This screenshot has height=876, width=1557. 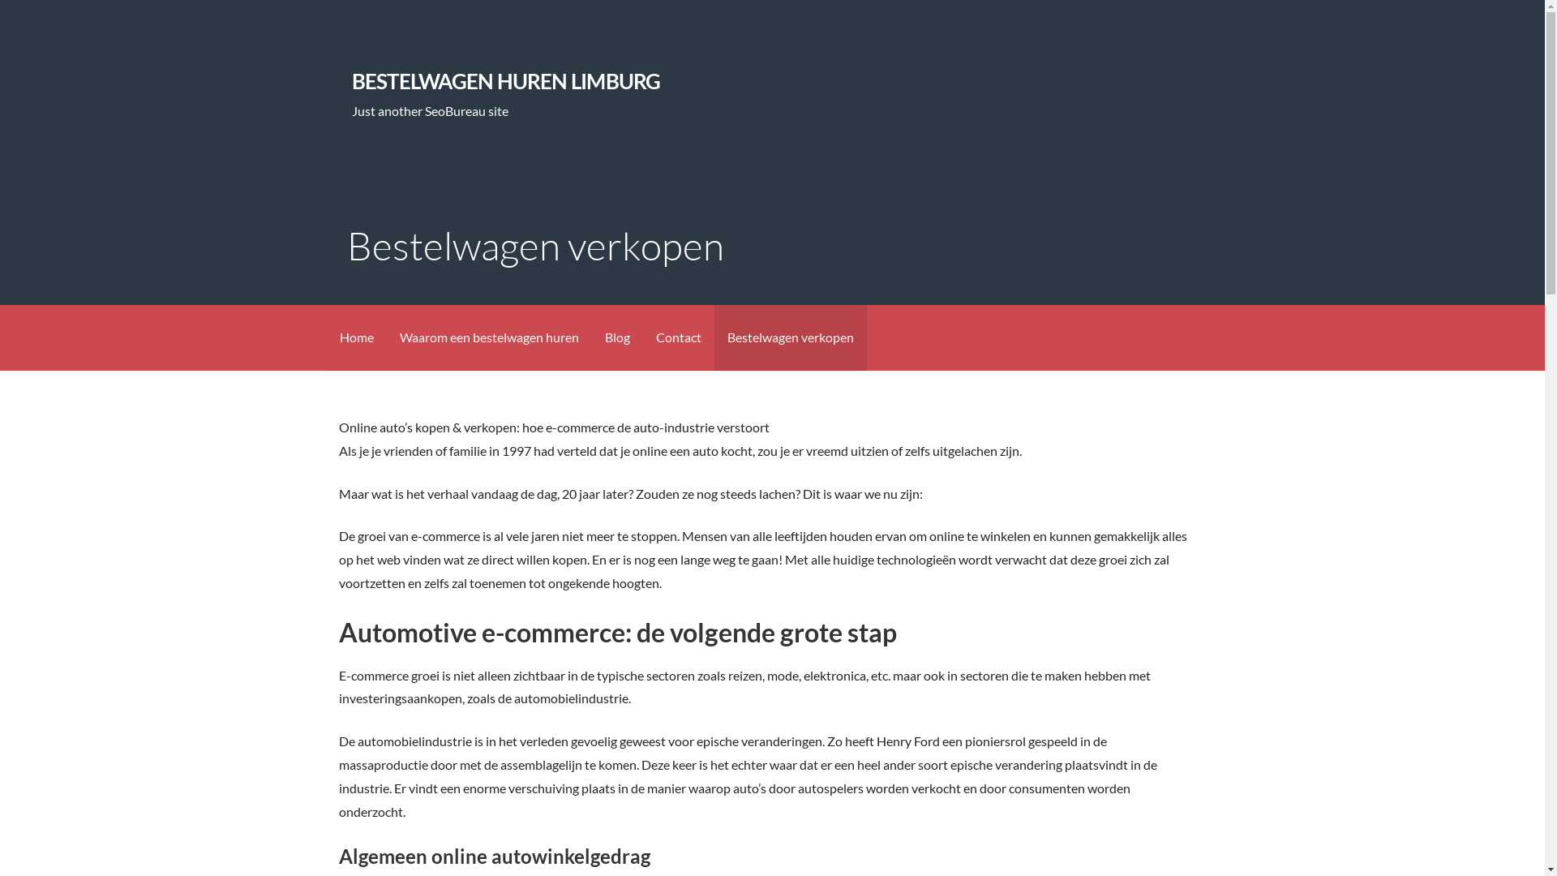 I want to click on Waarom een bestelwagen huren, so click(x=488, y=337).